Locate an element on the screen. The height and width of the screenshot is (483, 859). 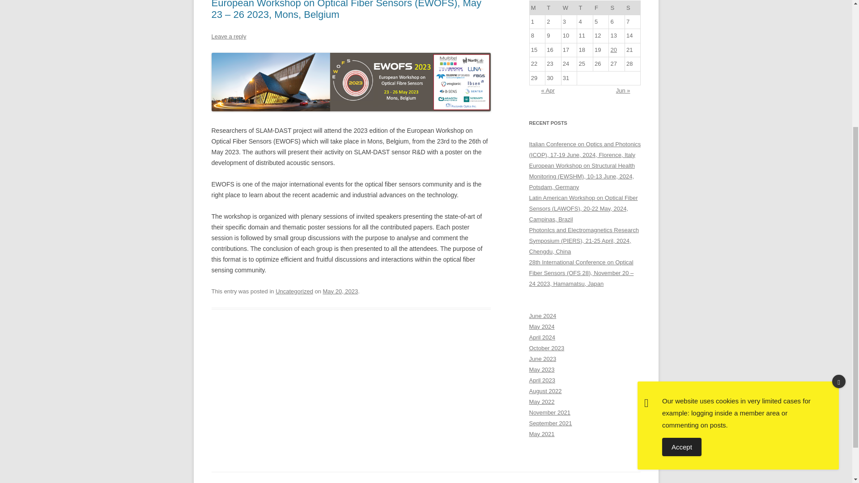
April 2023 is located at coordinates (542, 380).